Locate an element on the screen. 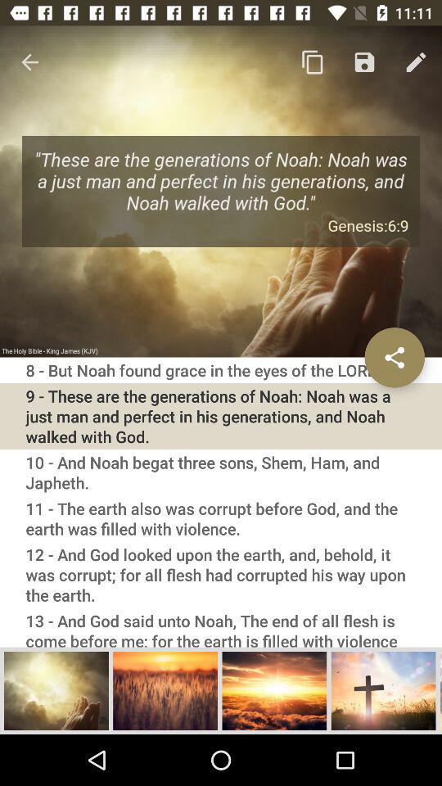  click on share is located at coordinates (395, 358).